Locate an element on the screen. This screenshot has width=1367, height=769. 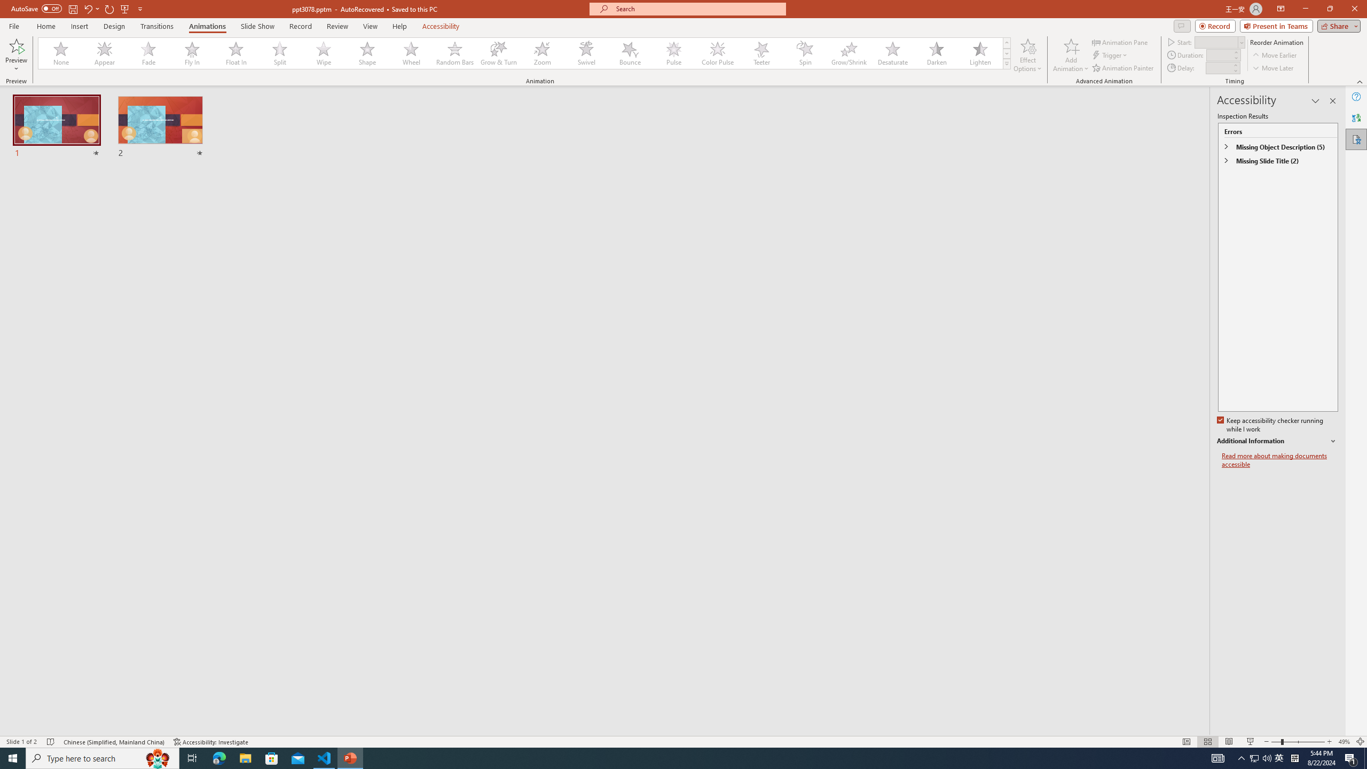
Wipe is located at coordinates (324, 53).